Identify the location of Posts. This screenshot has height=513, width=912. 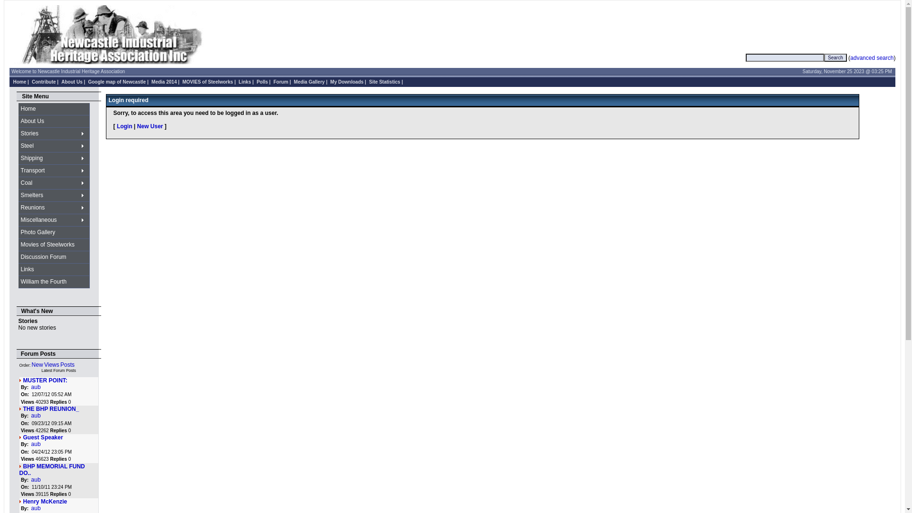
(67, 365).